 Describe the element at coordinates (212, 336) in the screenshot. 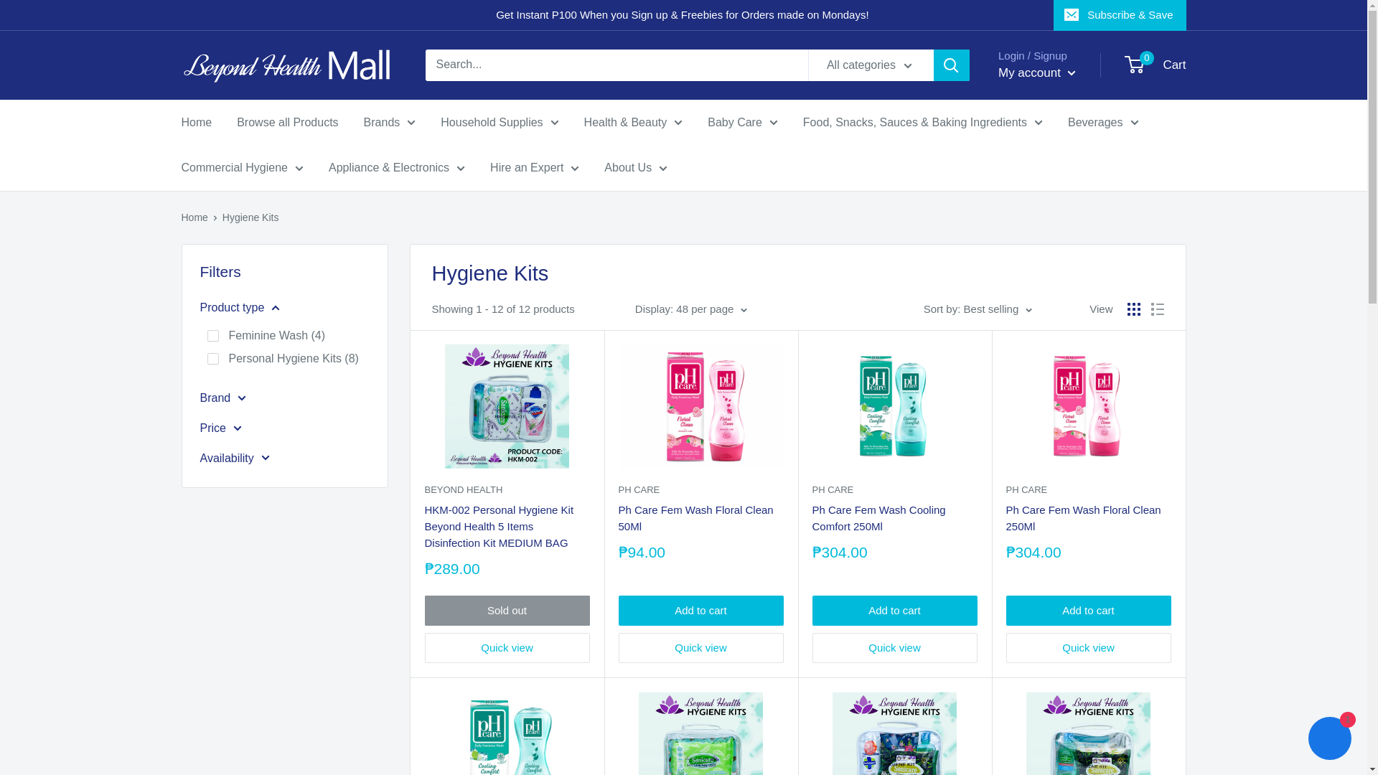

I see `Feminine Wash` at that location.